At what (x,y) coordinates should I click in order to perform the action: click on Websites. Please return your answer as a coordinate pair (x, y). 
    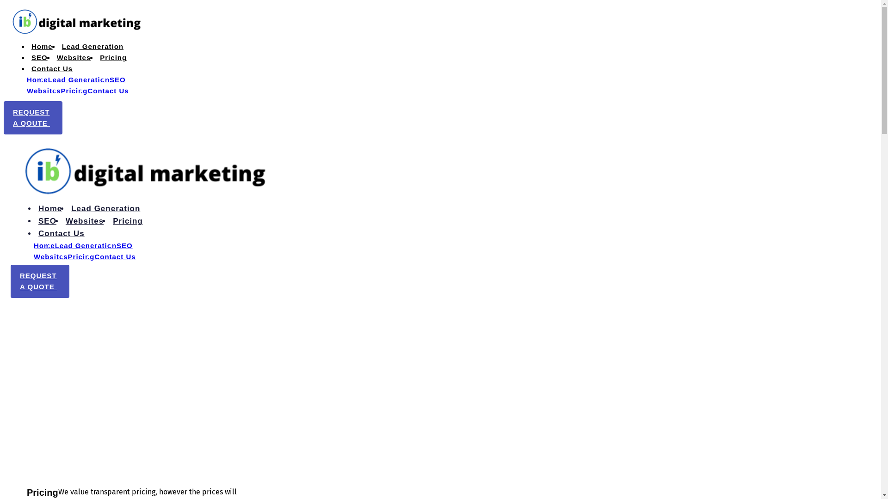
    Looking at the image, I should click on (51, 257).